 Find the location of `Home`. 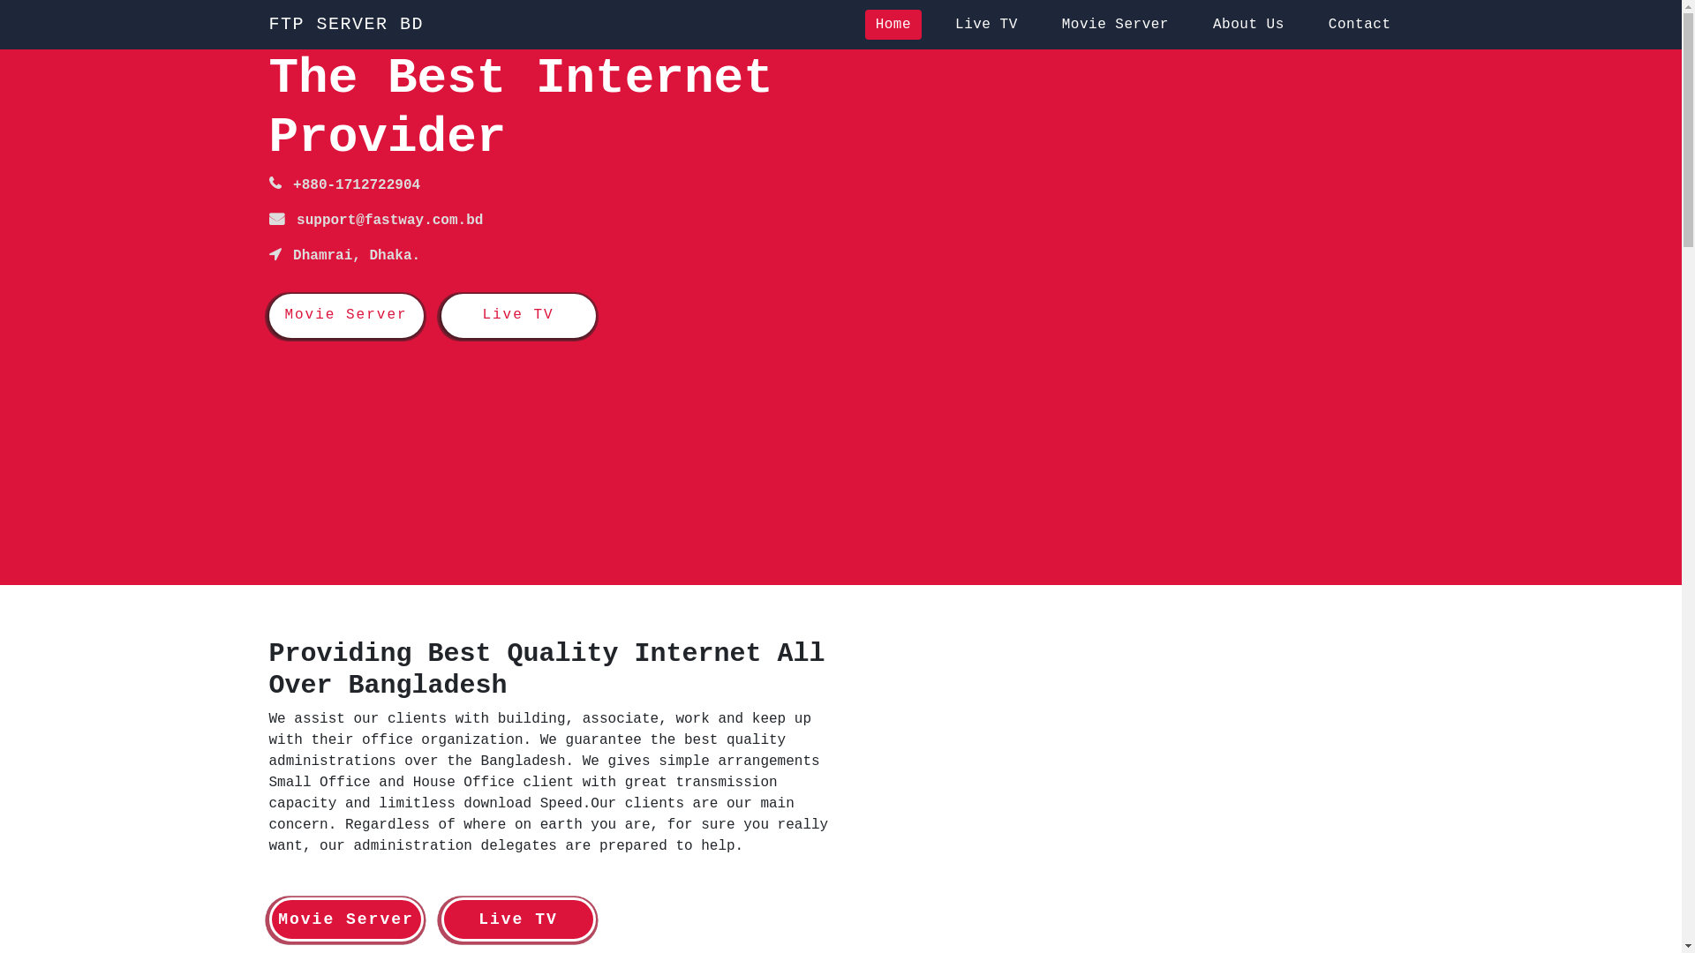

Home is located at coordinates (893, 25).